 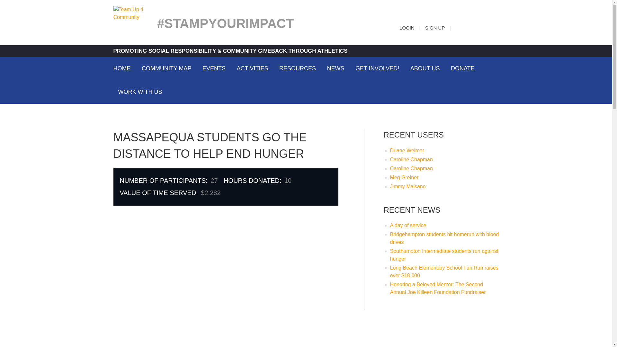 What do you see at coordinates (485, 25) in the screenshot?
I see `Twitter` at bounding box center [485, 25].